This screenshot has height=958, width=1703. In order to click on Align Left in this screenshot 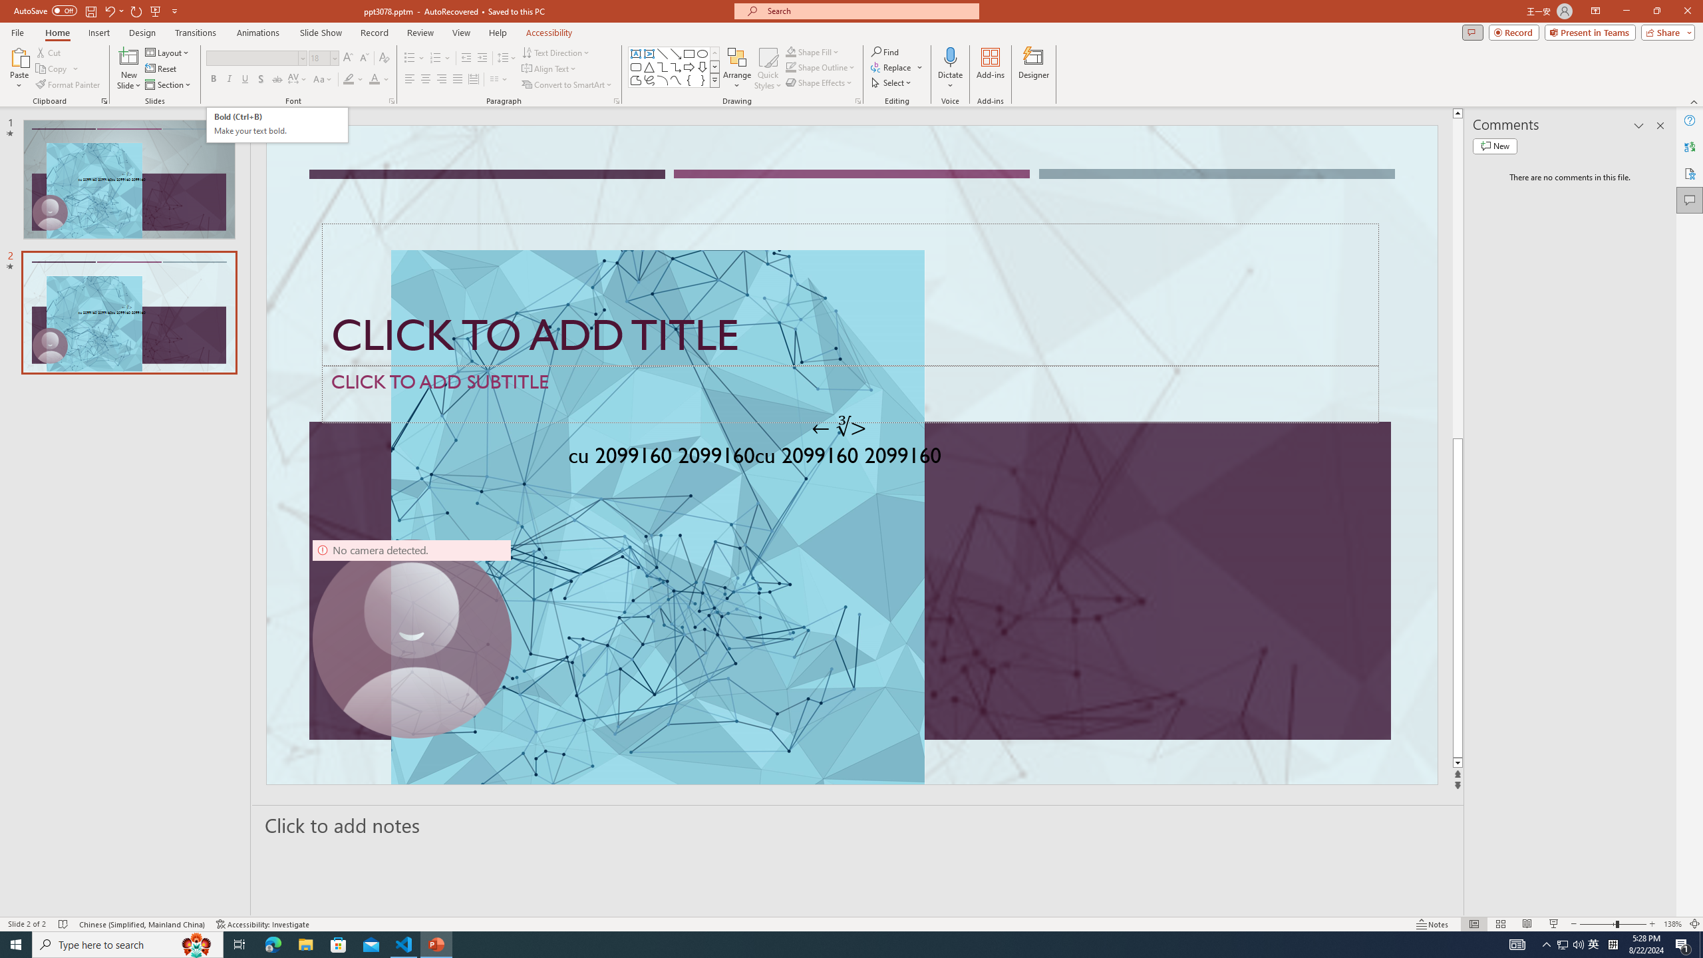, I will do `click(410, 80)`.